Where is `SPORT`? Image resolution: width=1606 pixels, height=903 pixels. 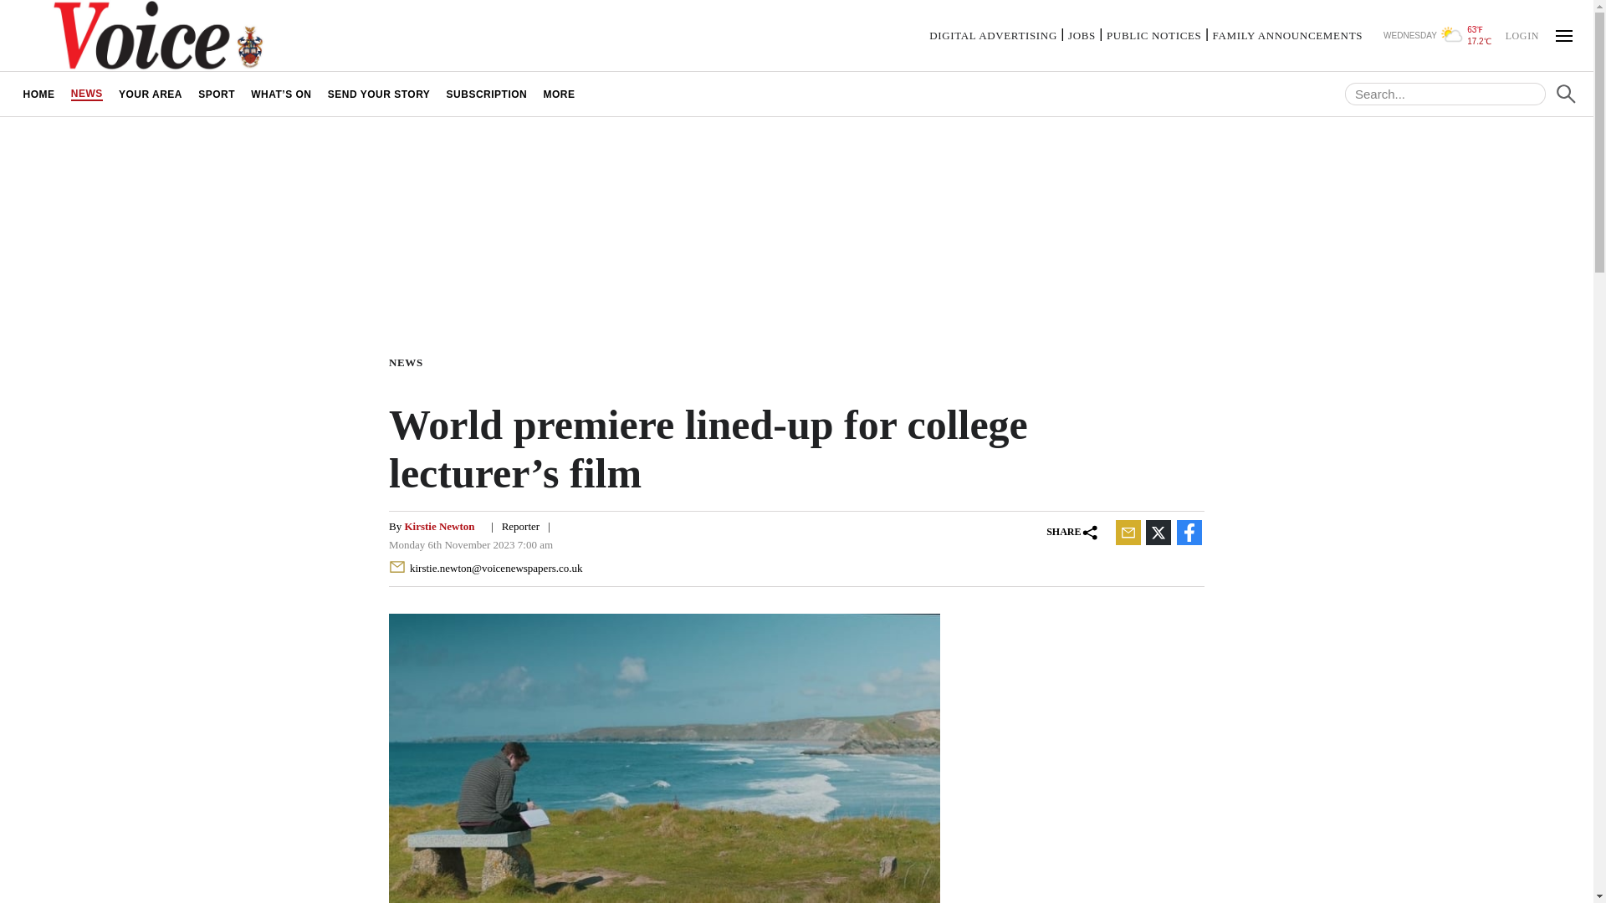
SPORT is located at coordinates (217, 94).